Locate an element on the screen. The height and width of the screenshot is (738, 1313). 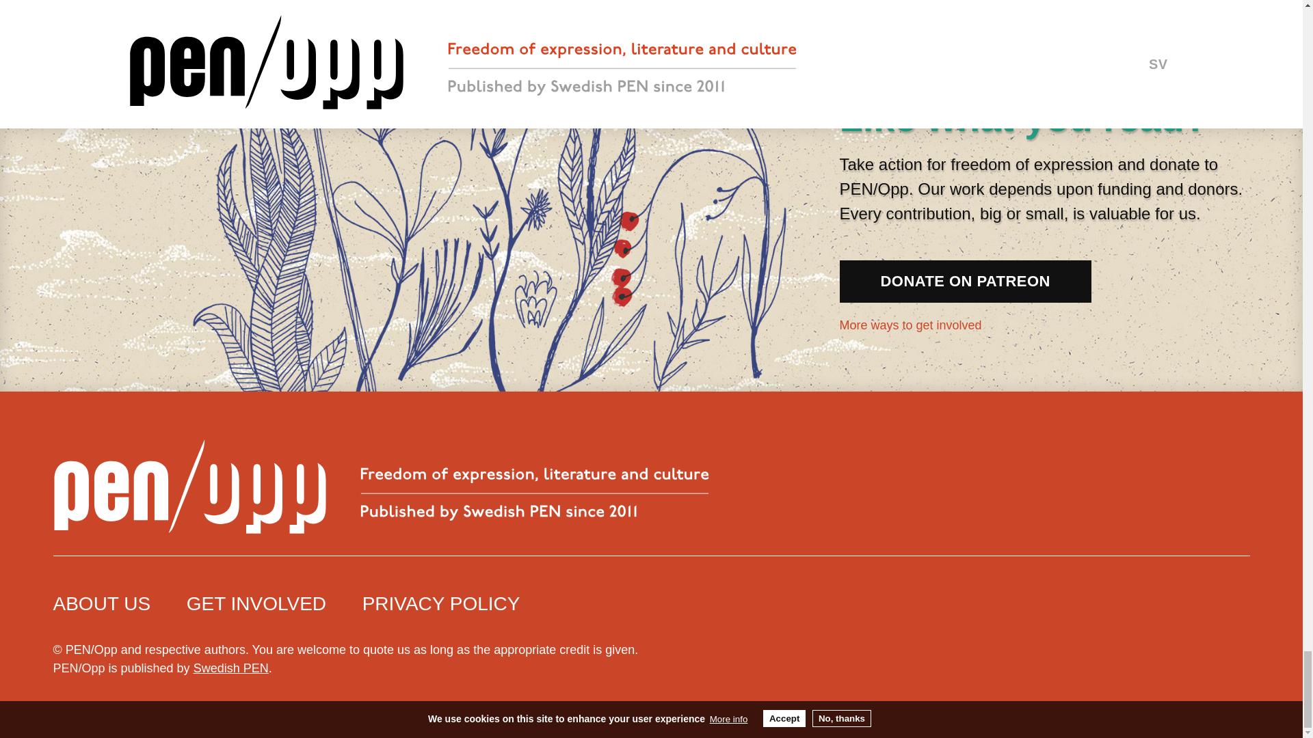
PRIVACY POLICY is located at coordinates (440, 603).